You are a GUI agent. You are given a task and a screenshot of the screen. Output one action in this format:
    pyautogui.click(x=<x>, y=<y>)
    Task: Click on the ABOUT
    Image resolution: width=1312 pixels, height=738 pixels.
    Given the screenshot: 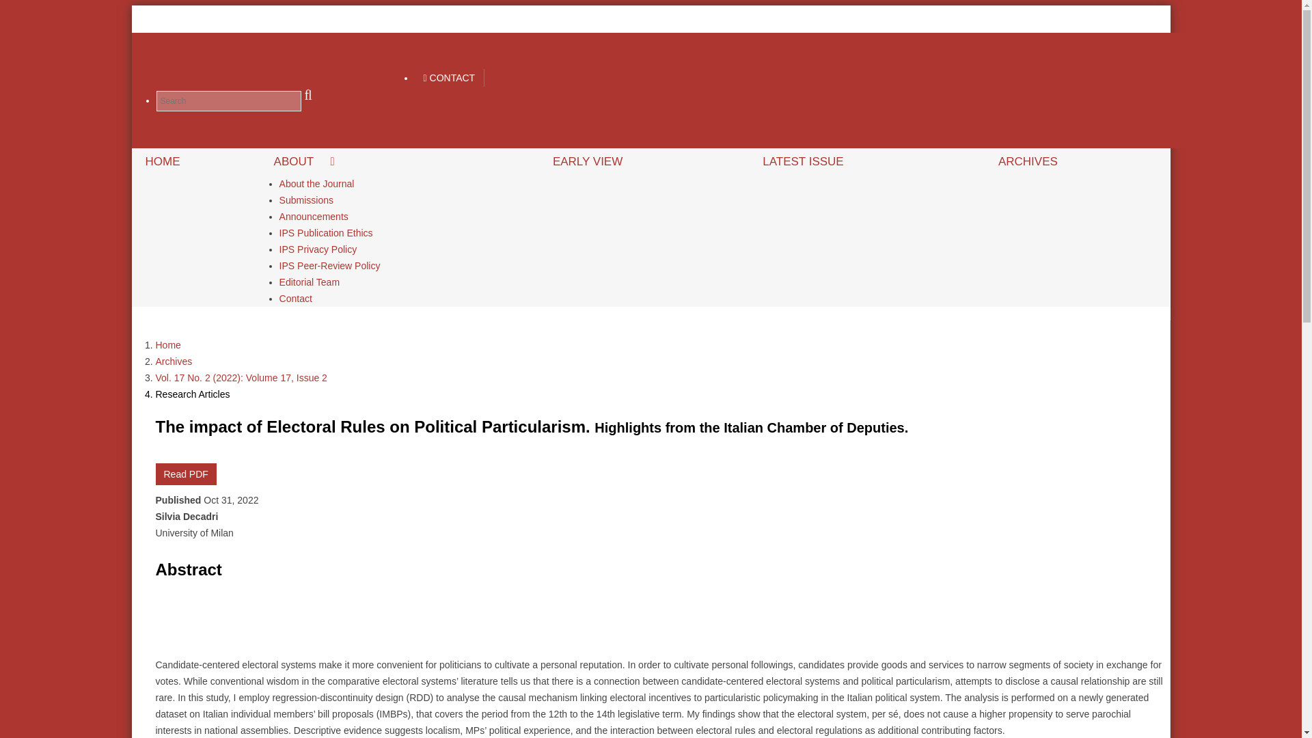 What is the action you would take?
    pyautogui.click(x=399, y=162)
    